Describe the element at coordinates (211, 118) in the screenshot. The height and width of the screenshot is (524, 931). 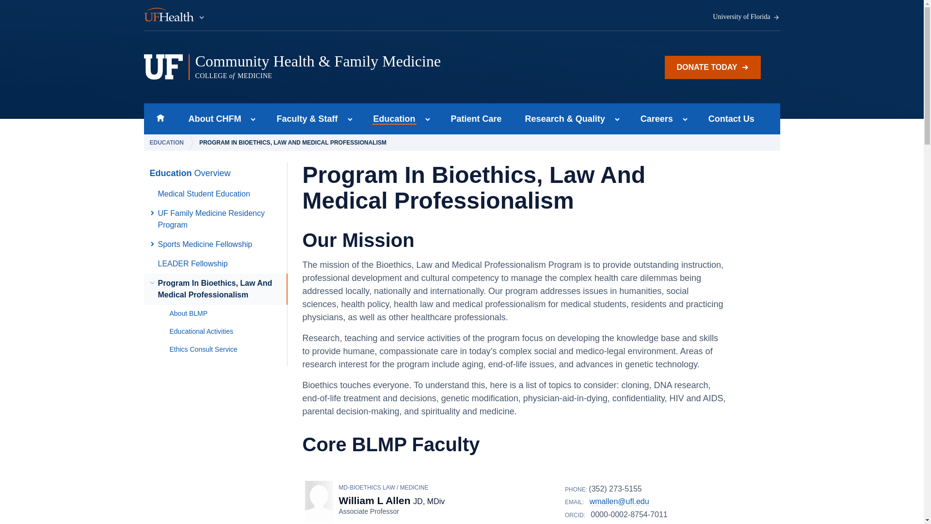
I see `University of Florida` at that location.